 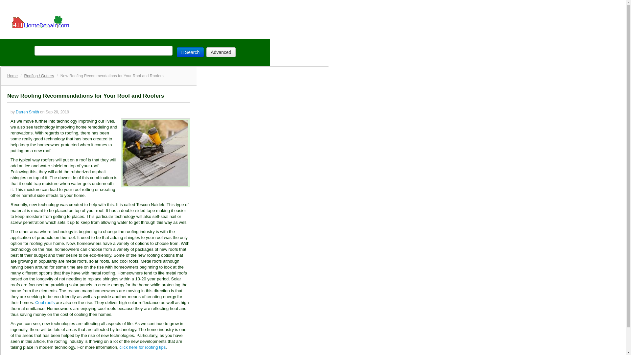 I want to click on Lighting, so click(x=143, y=34).